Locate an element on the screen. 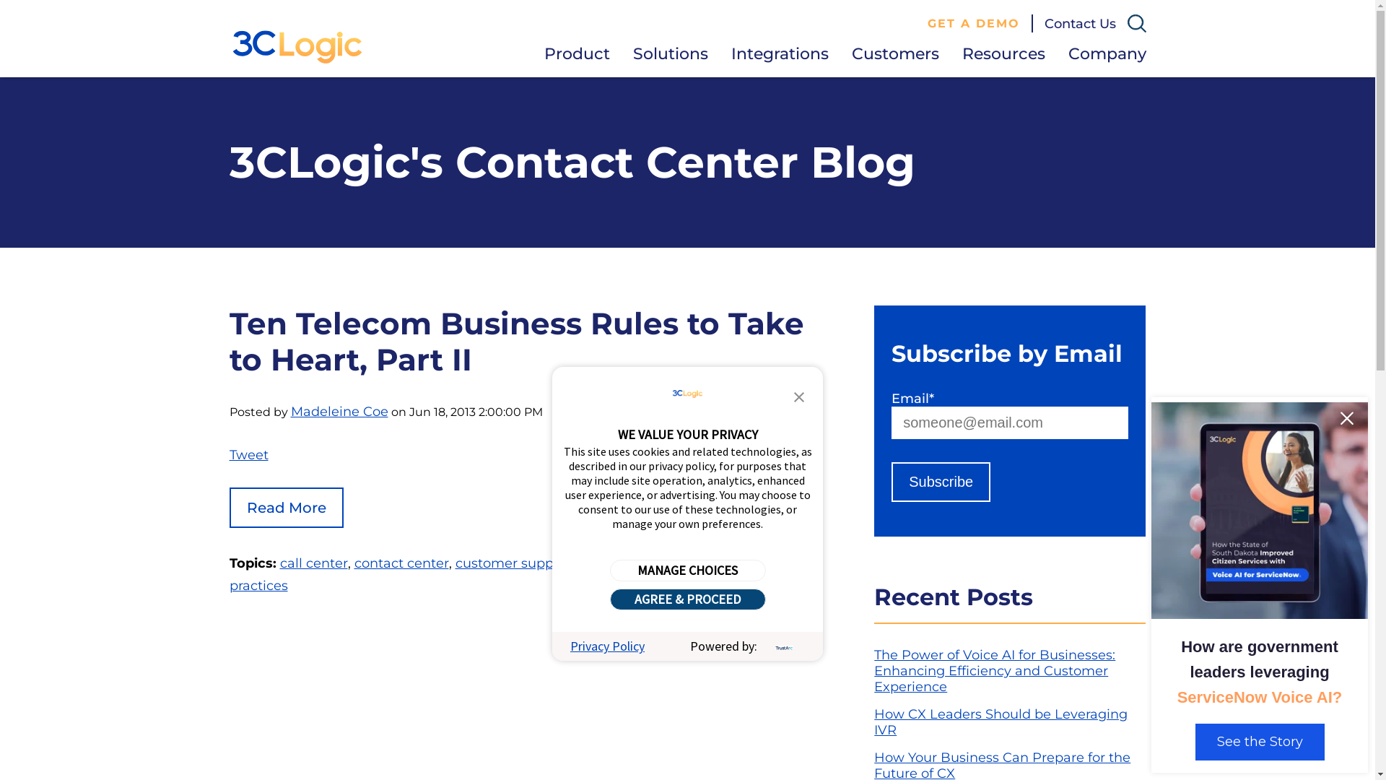 The image size is (1386, 780). GET A DEMO is located at coordinates (974, 23).